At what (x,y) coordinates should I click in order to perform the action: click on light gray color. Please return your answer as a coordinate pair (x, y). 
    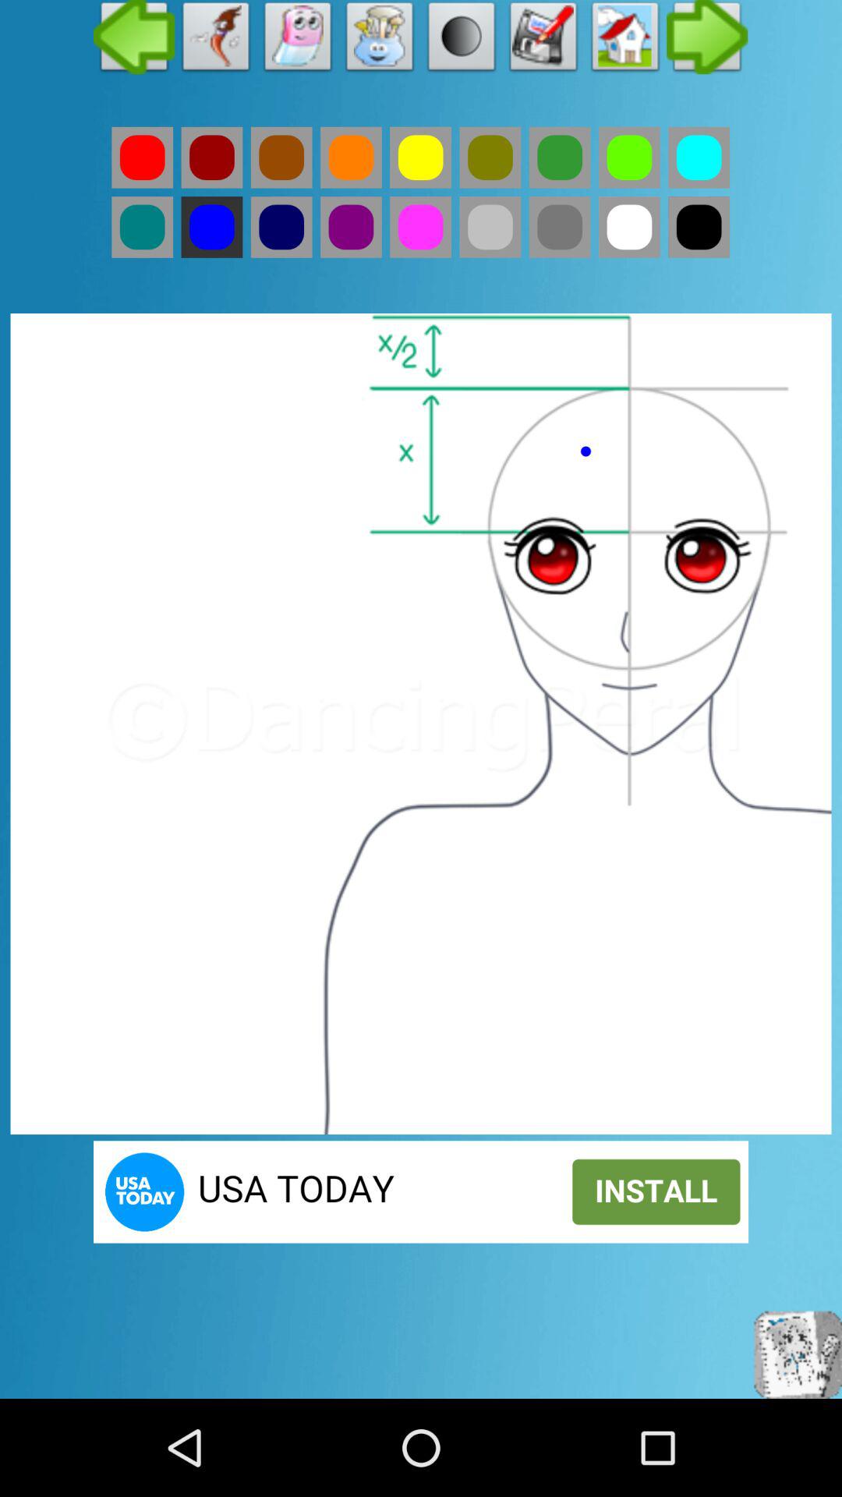
    Looking at the image, I should click on (490, 227).